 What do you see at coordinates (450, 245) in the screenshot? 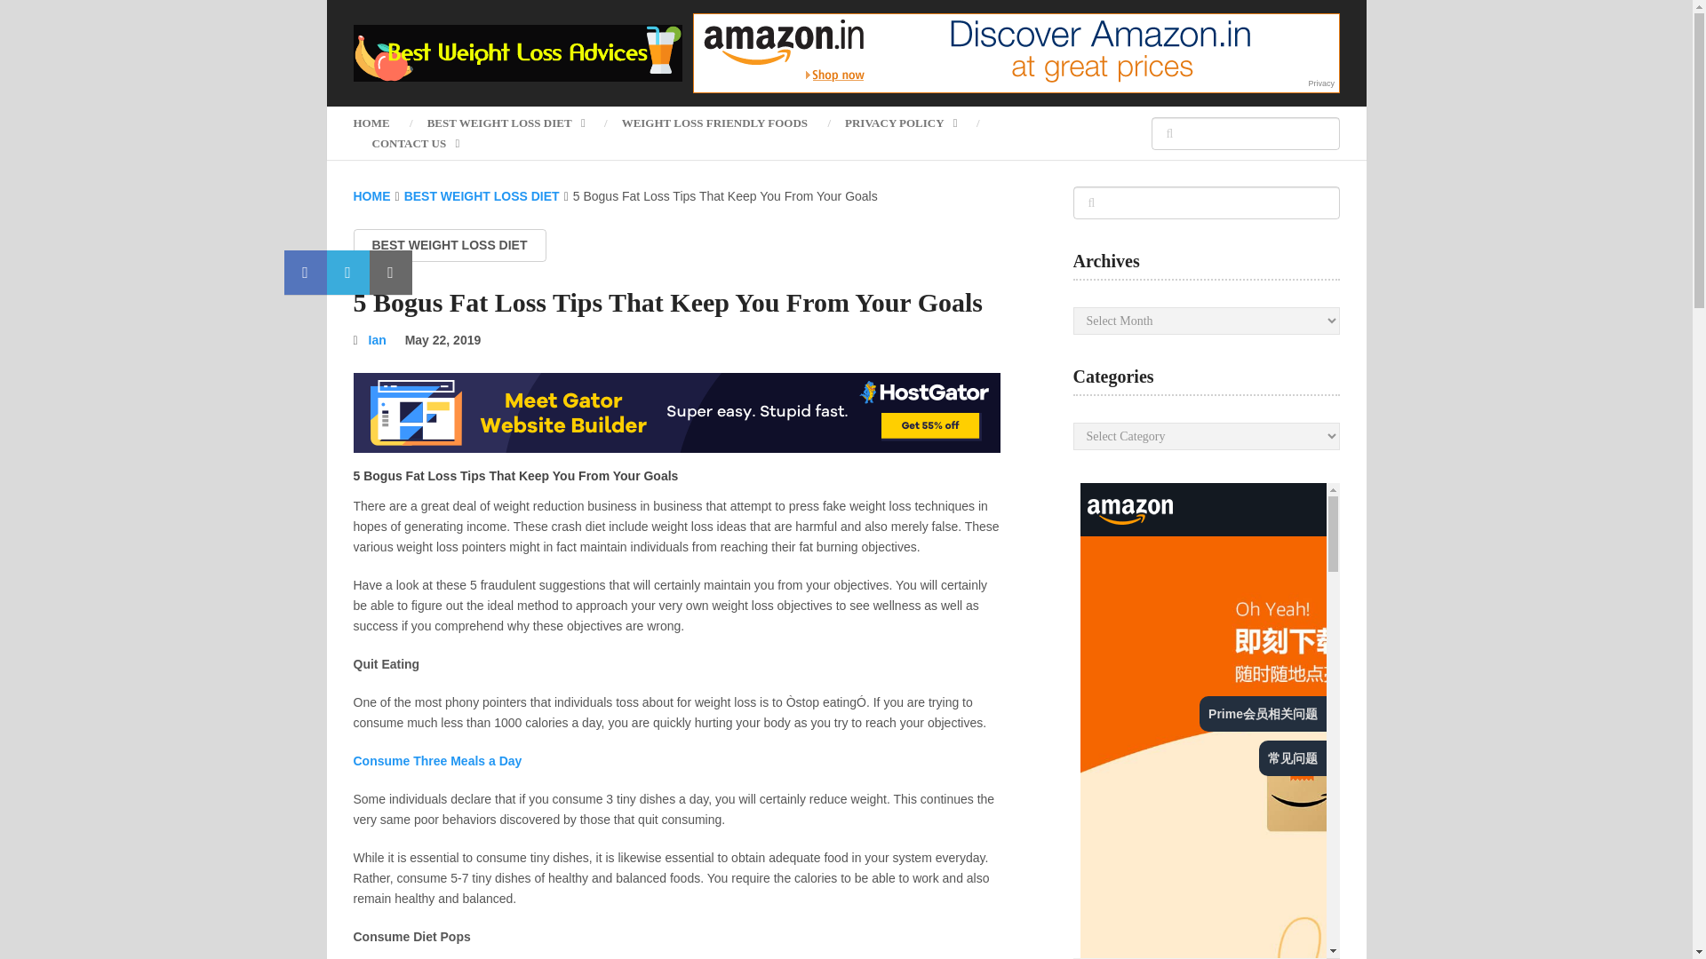
I see `View all posts in Best Weight Loss Diet` at bounding box center [450, 245].